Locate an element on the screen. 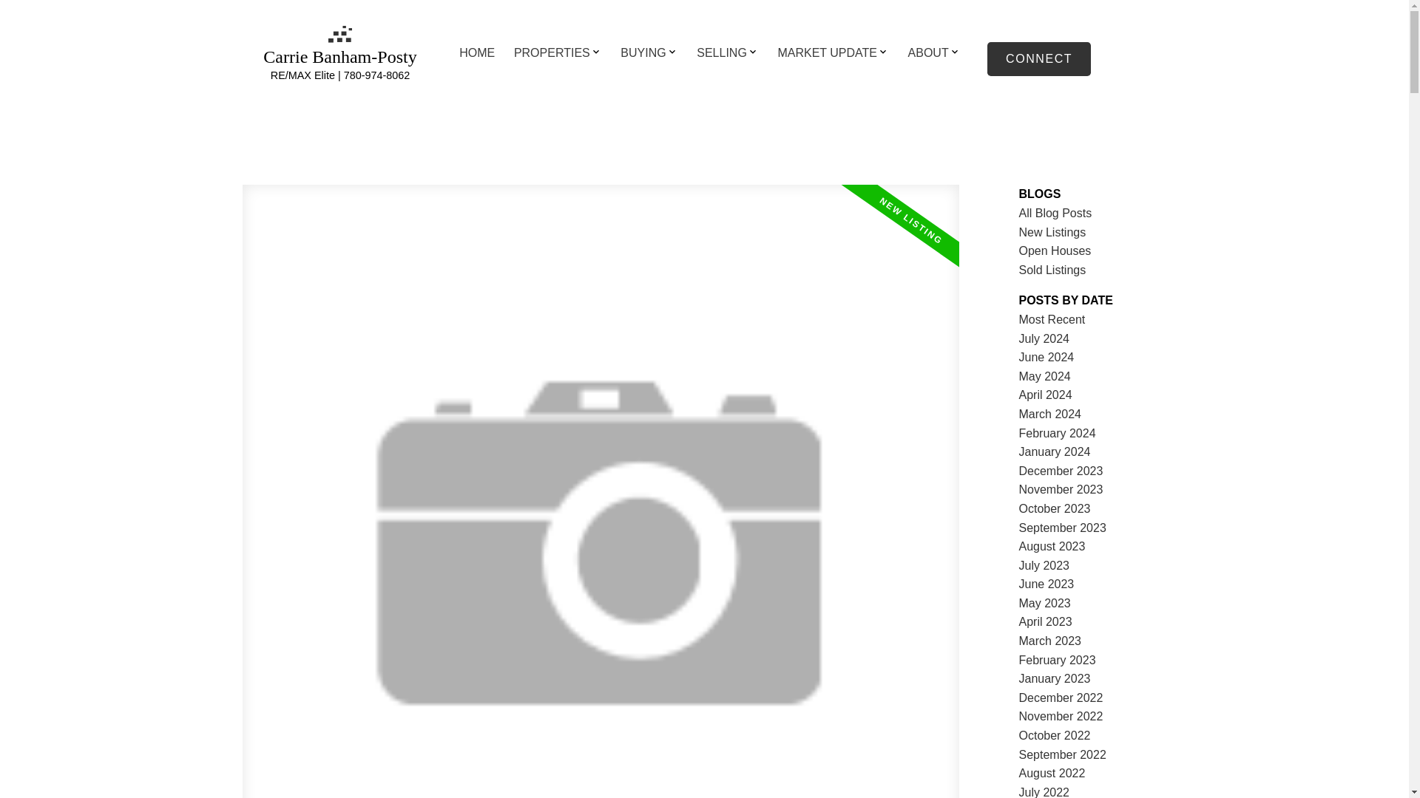 This screenshot has height=798, width=1420. April 2024 is located at coordinates (1046, 395).